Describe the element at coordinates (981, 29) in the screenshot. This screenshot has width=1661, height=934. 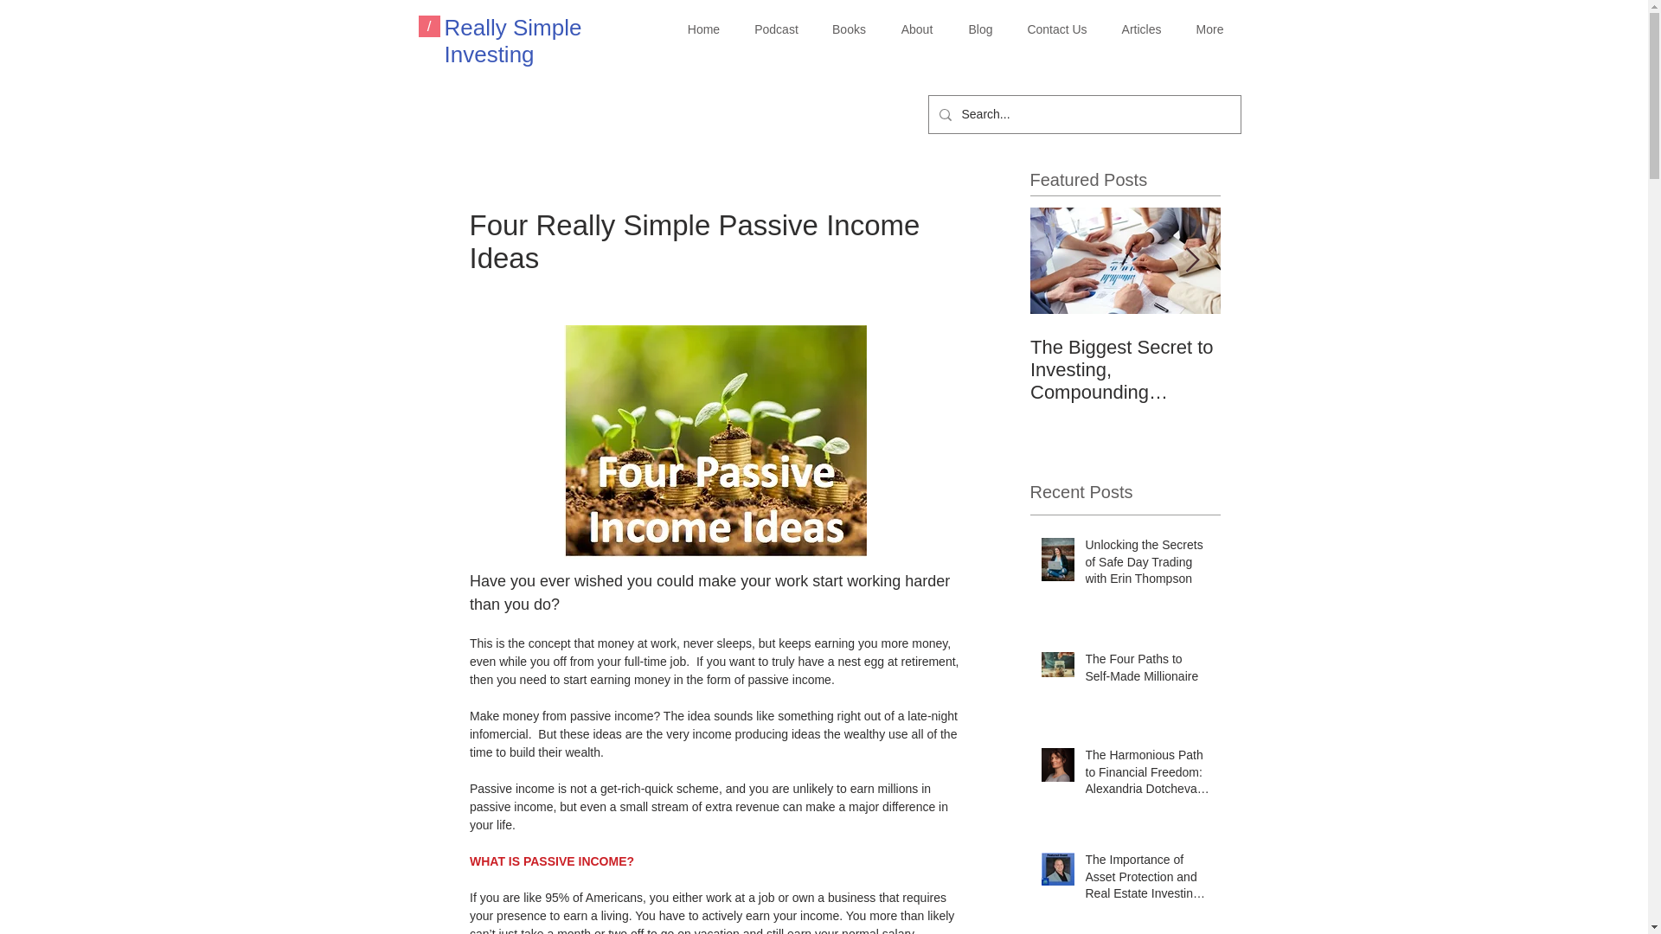
I see `Blog` at that location.